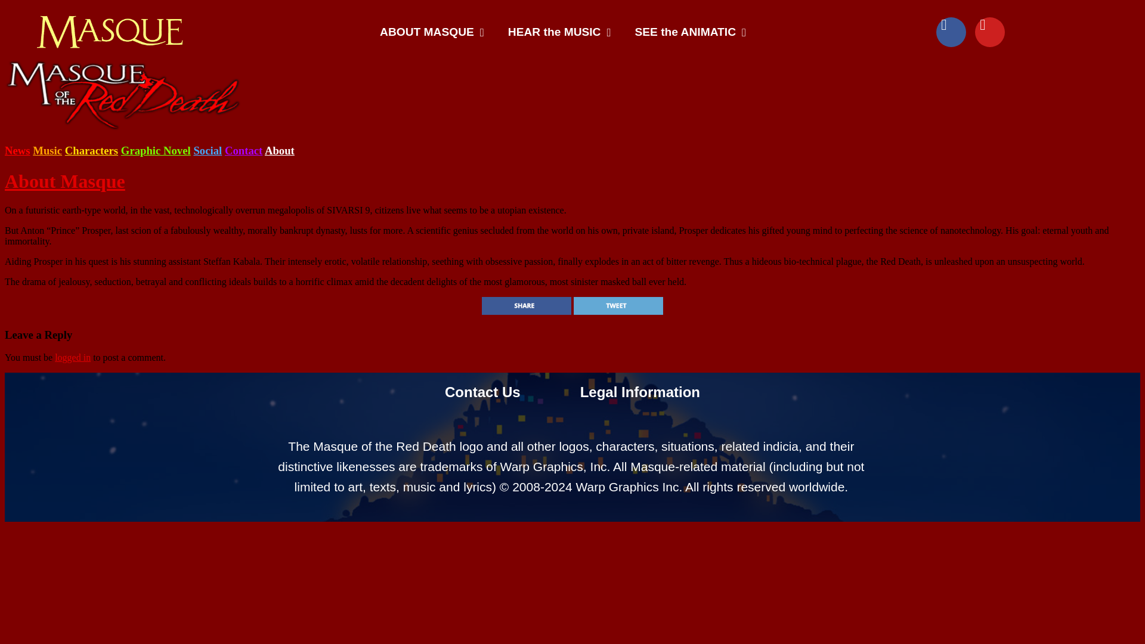 The height and width of the screenshot is (644, 1145). What do you see at coordinates (559, 32) in the screenshot?
I see `HEAR the MUSIC` at bounding box center [559, 32].